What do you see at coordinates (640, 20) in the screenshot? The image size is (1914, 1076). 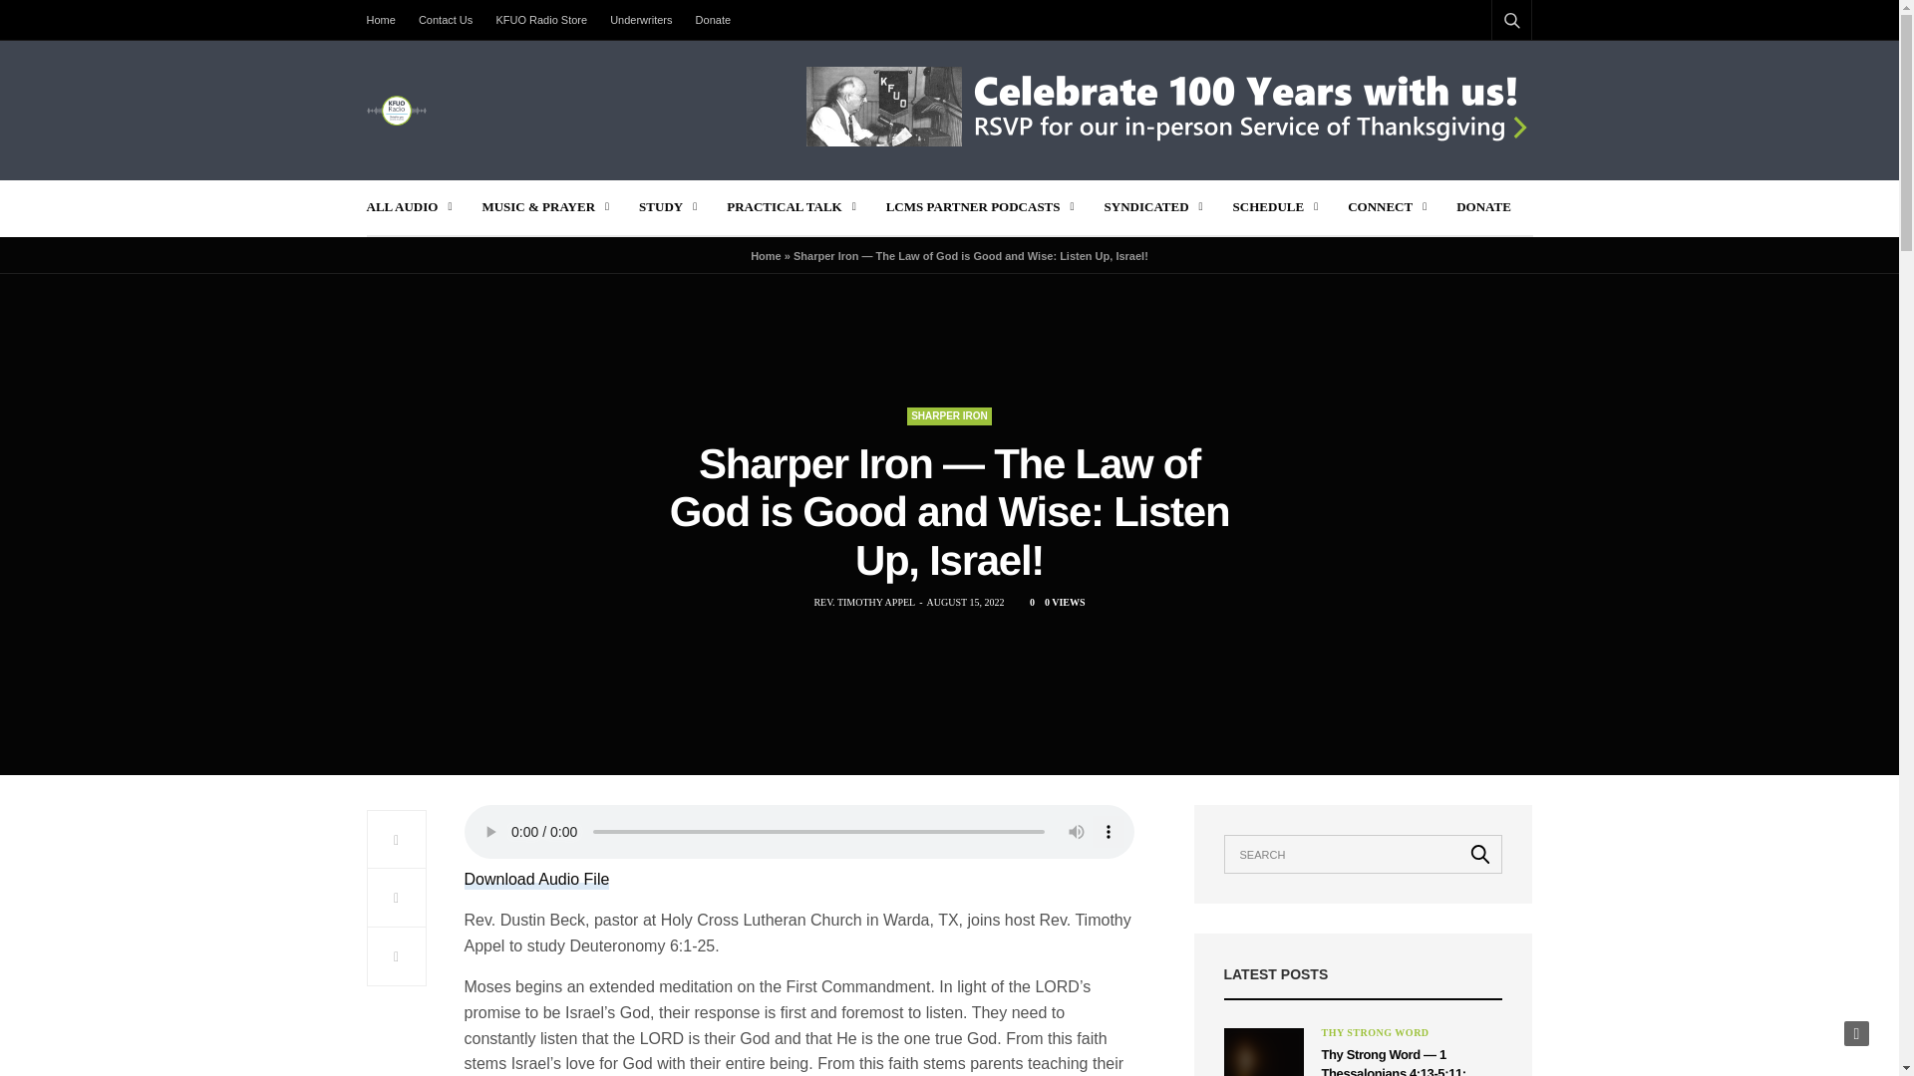 I see `Underwriters` at bounding box center [640, 20].